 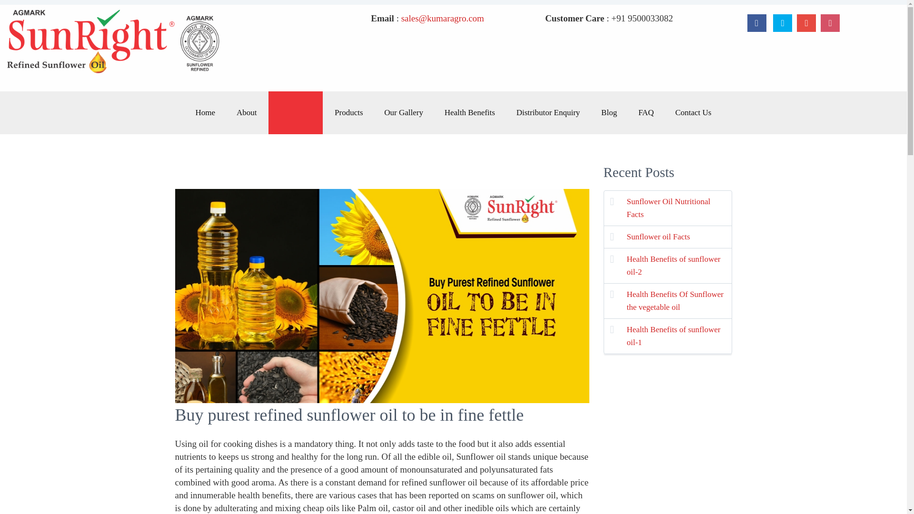 I want to click on Shop Now, so click(x=295, y=112).